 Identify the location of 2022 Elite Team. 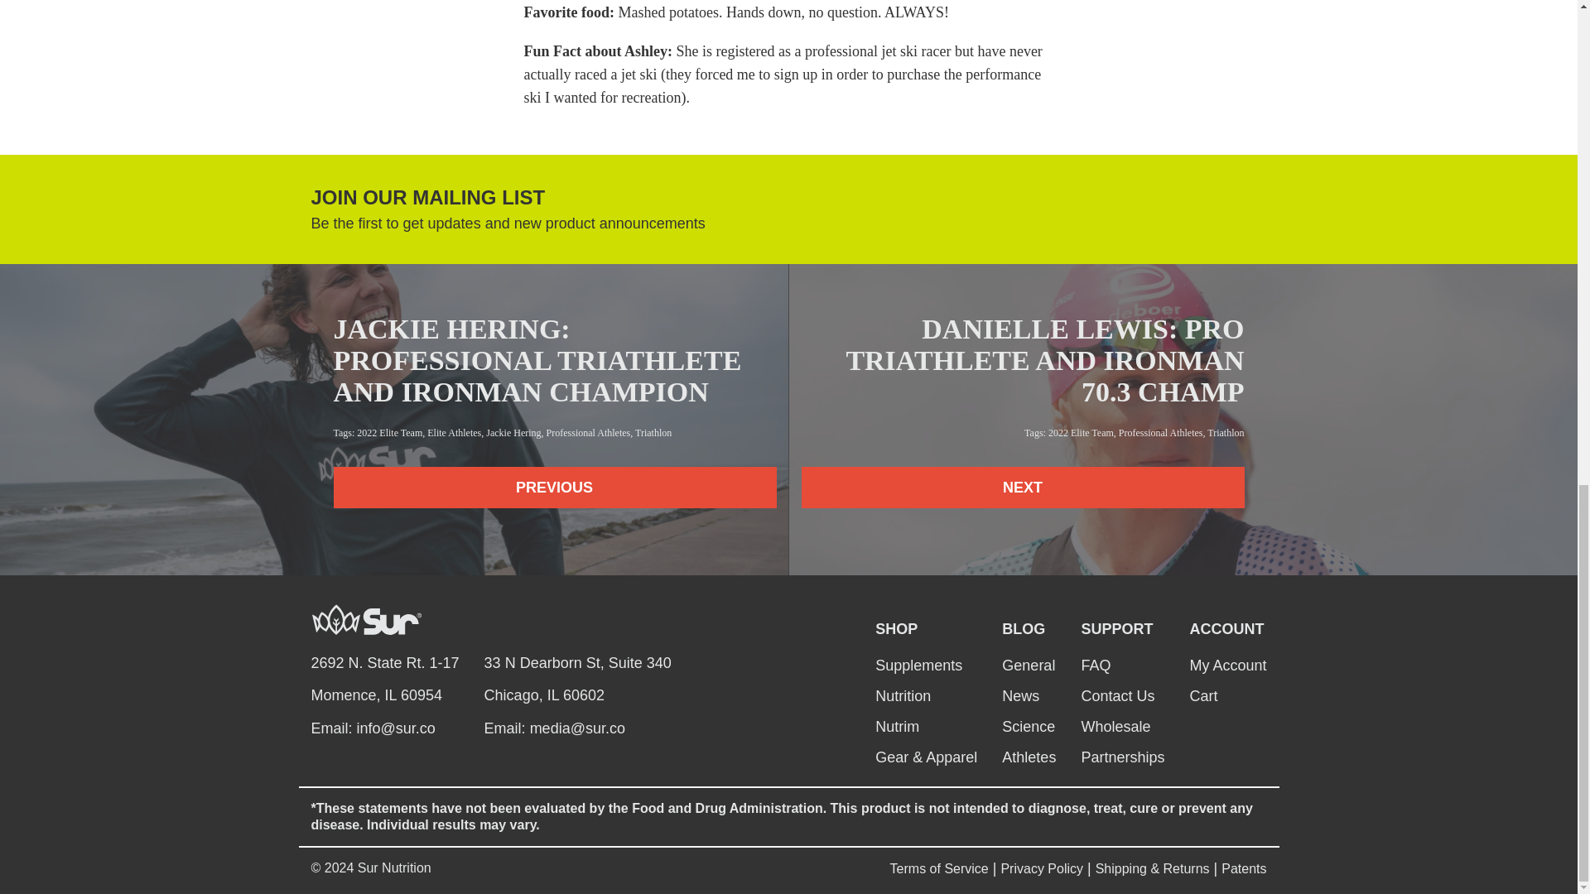
(1081, 433).